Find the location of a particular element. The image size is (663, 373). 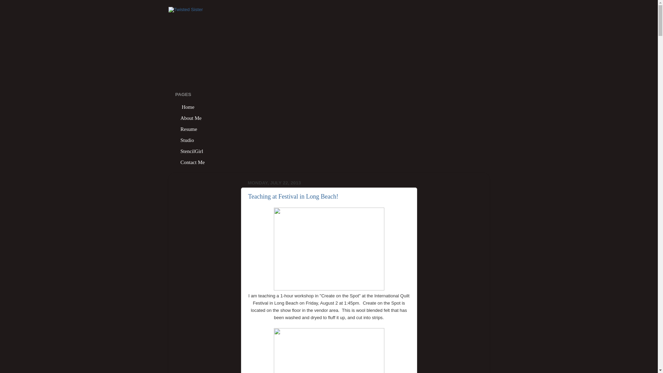

StencilGirl is located at coordinates (192, 151).